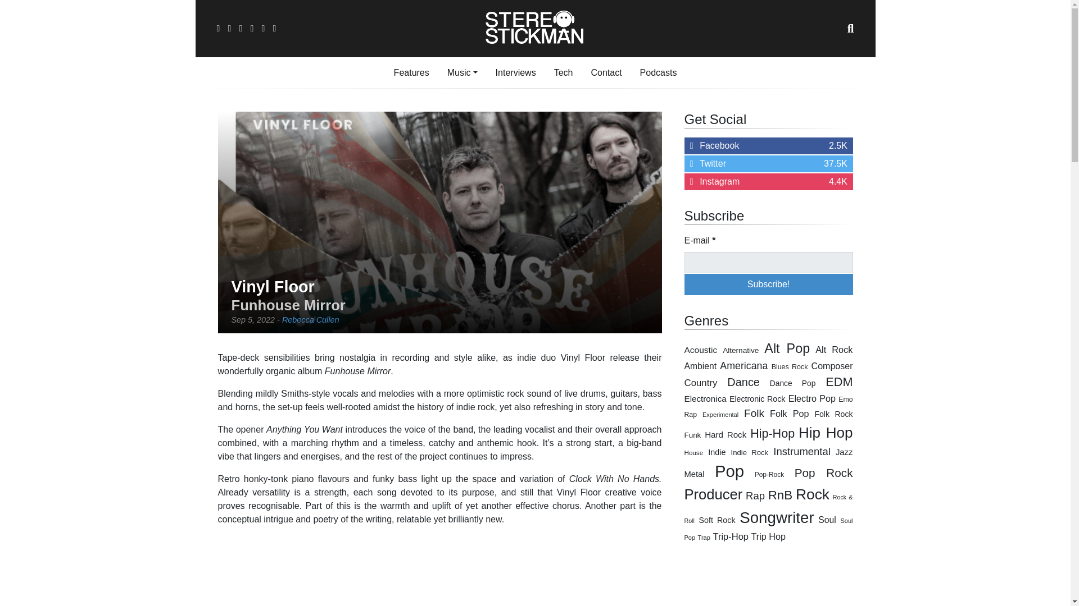 The height and width of the screenshot is (606, 1079). I want to click on Interviews, so click(769, 146).